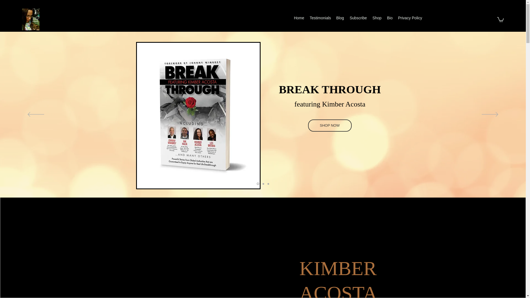 This screenshot has width=530, height=298. Describe the element at coordinates (409, 18) in the screenshot. I see `Privacy Policy` at that location.